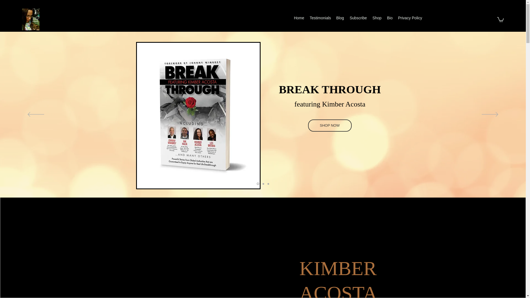 This screenshot has width=530, height=298. Describe the element at coordinates (409, 18) in the screenshot. I see `Privacy Policy` at that location.